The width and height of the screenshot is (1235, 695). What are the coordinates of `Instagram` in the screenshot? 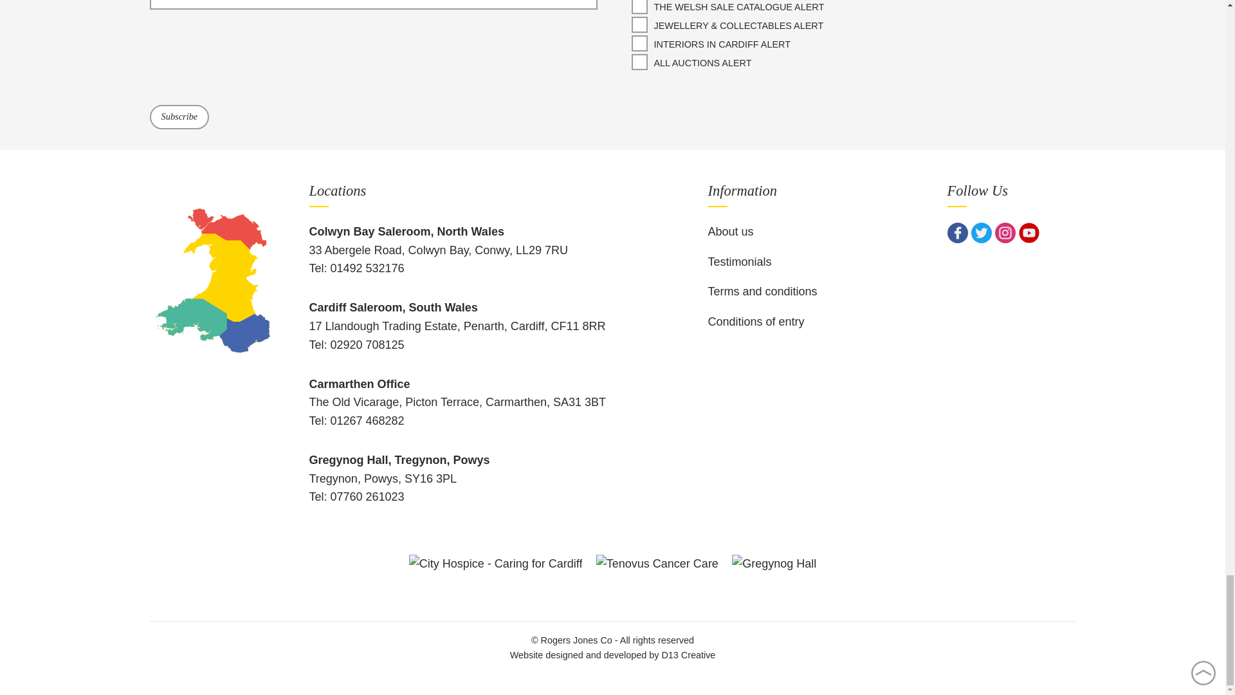 It's located at (1005, 233).